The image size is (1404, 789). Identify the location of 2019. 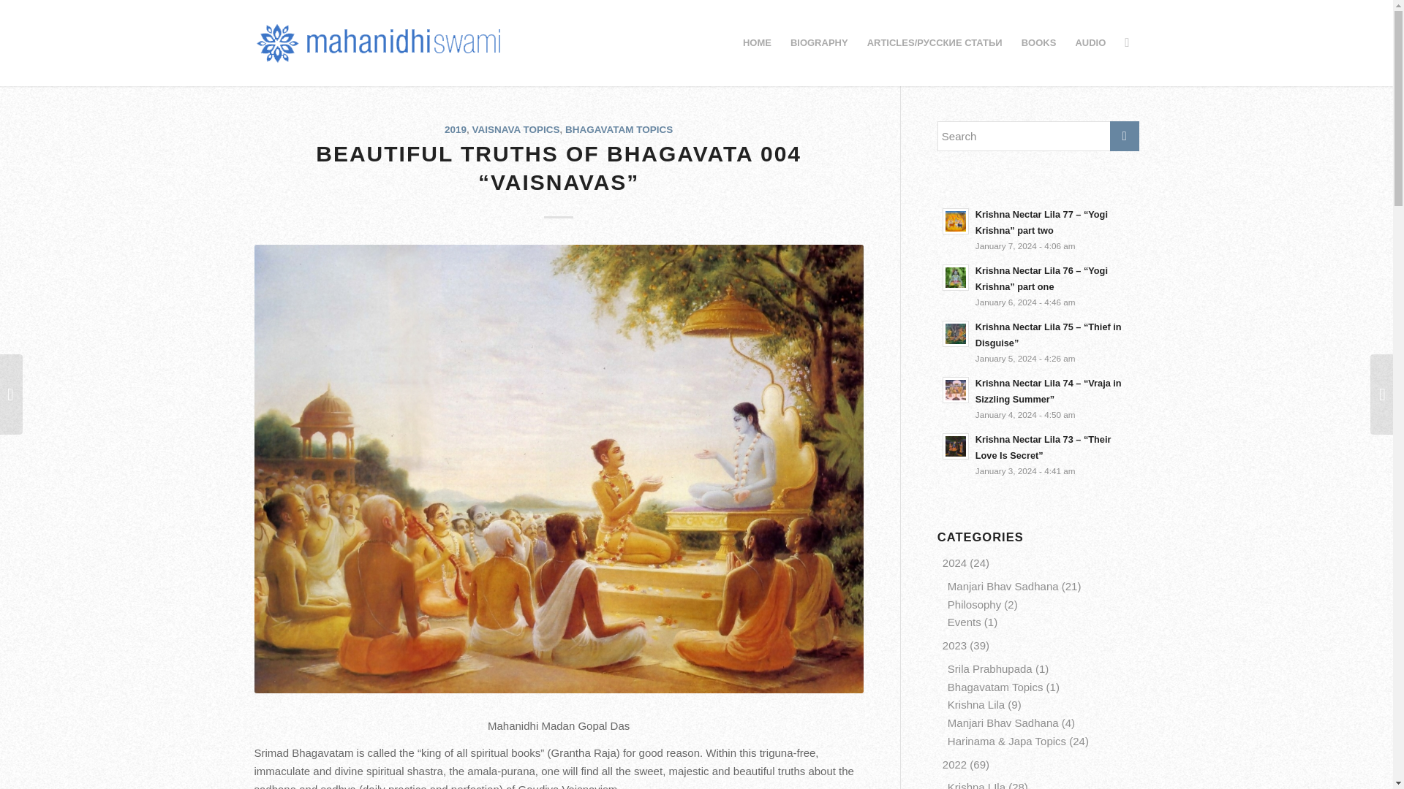
(455, 129).